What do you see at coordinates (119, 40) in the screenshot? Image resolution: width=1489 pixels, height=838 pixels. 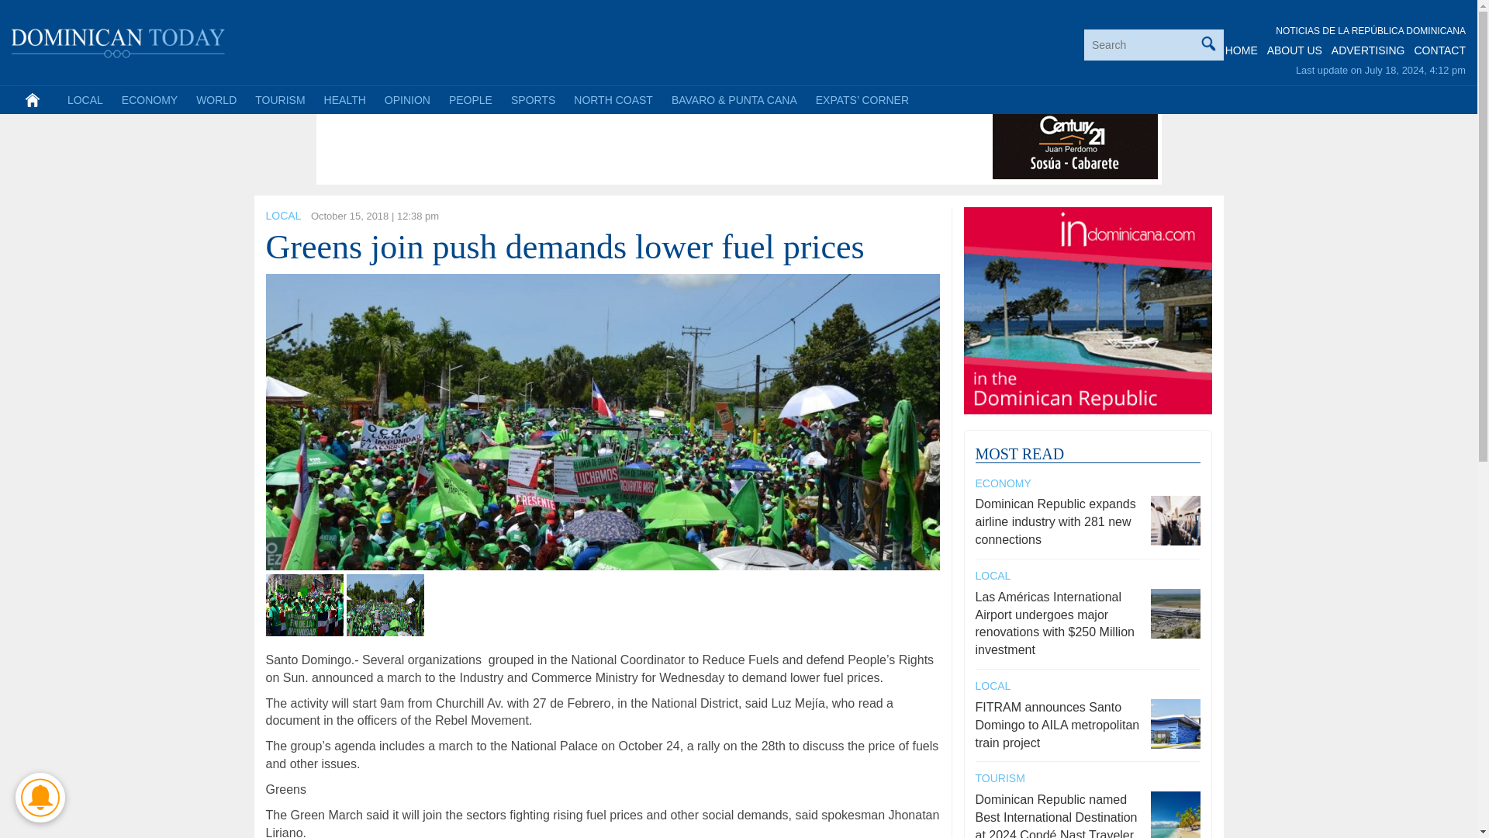 I see `Dominican Today News - Santo Domingo and Dominican Republic` at bounding box center [119, 40].